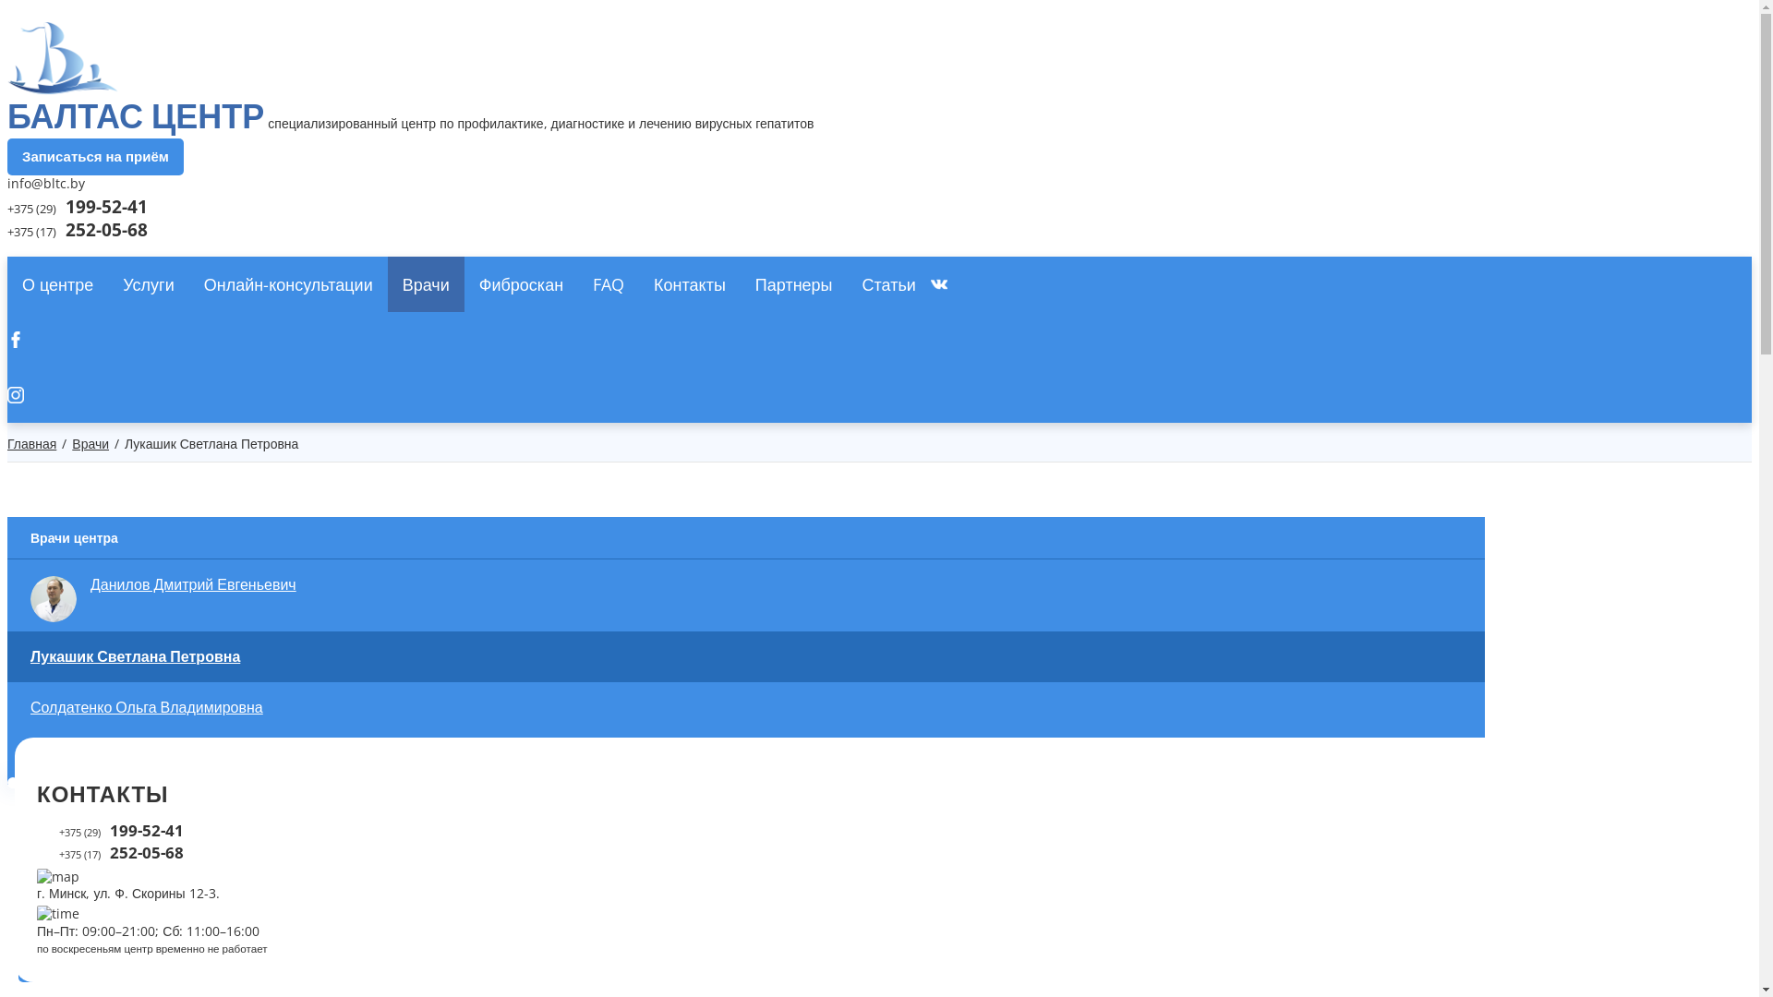 The width and height of the screenshot is (1773, 997). Describe the element at coordinates (78, 231) in the screenshot. I see `+375 (17) 252-05-68` at that location.